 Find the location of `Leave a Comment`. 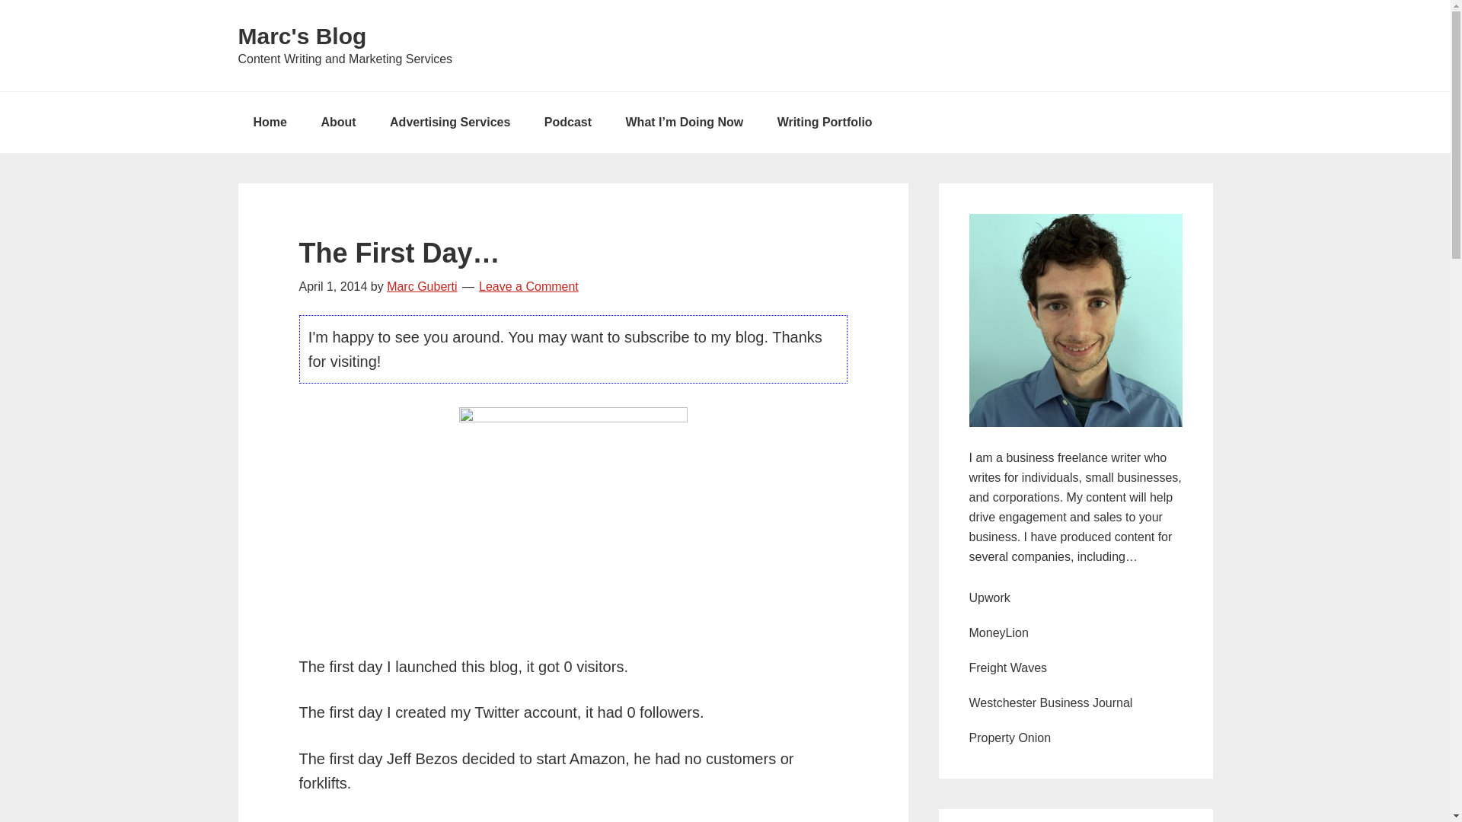

Leave a Comment is located at coordinates (528, 286).